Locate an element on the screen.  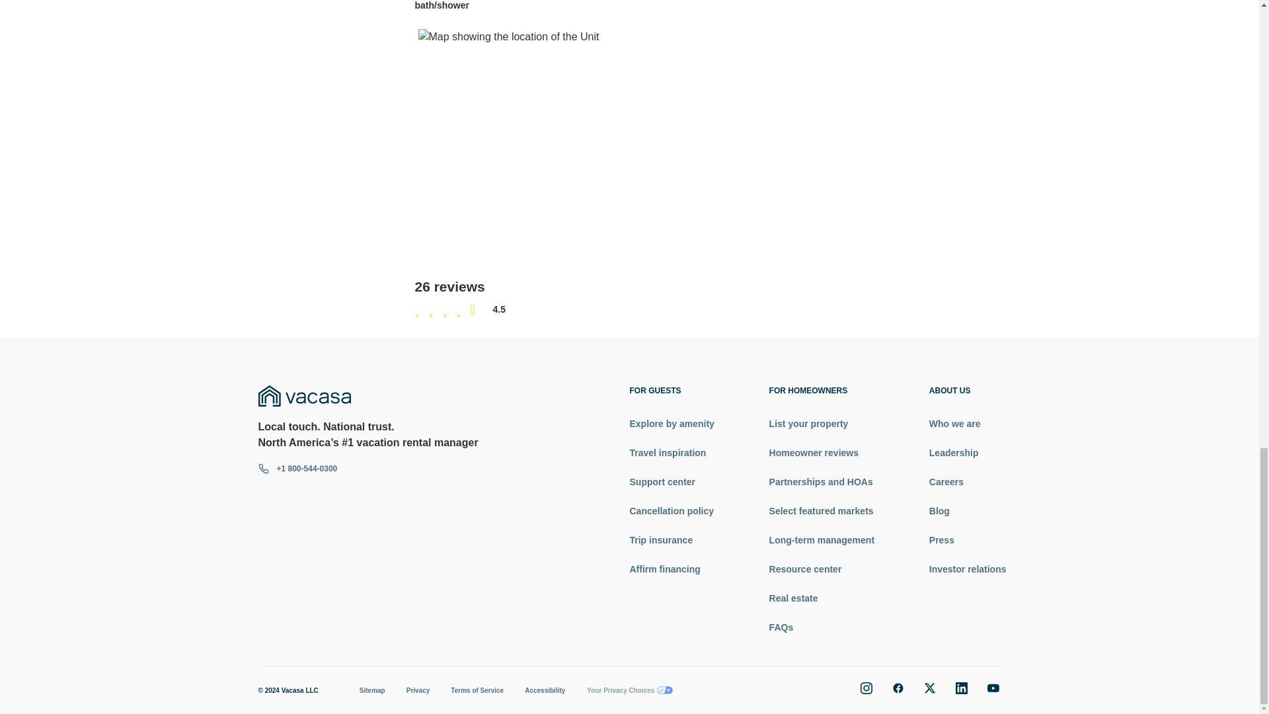
Select featured markets is located at coordinates (821, 510).